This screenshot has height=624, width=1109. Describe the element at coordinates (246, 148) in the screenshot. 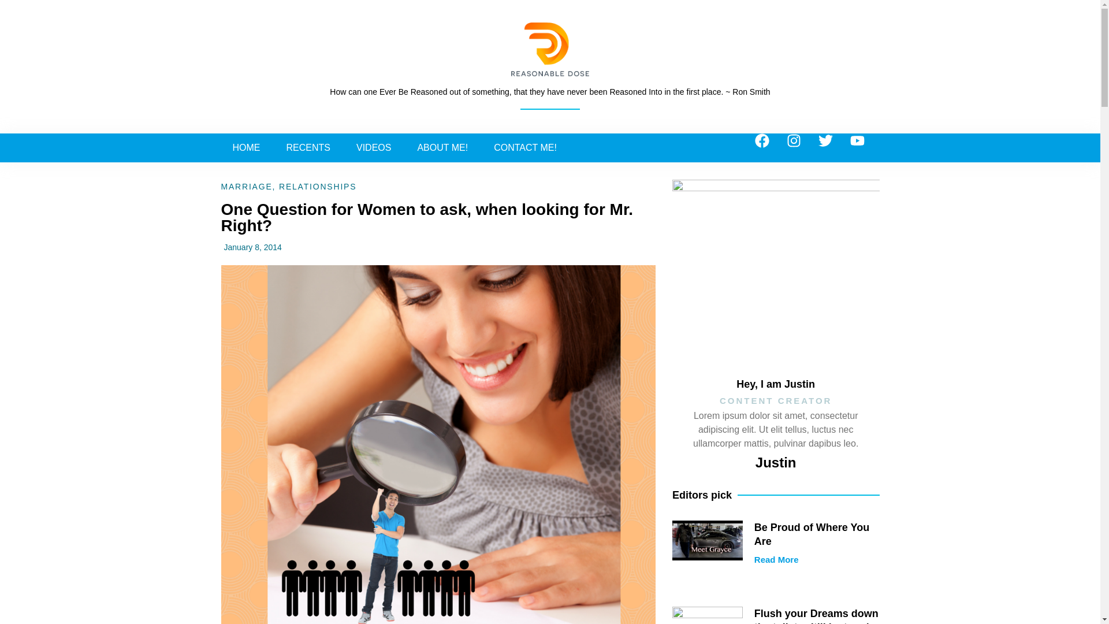

I see `HOME` at that location.